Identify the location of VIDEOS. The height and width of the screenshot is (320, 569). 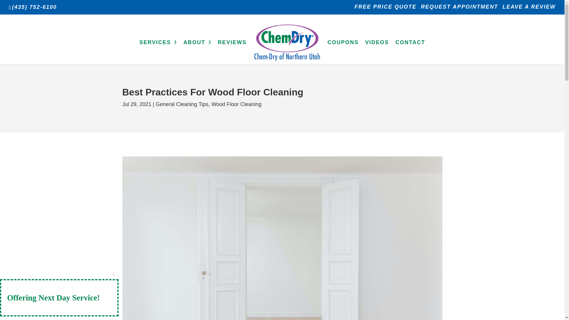
(377, 52).